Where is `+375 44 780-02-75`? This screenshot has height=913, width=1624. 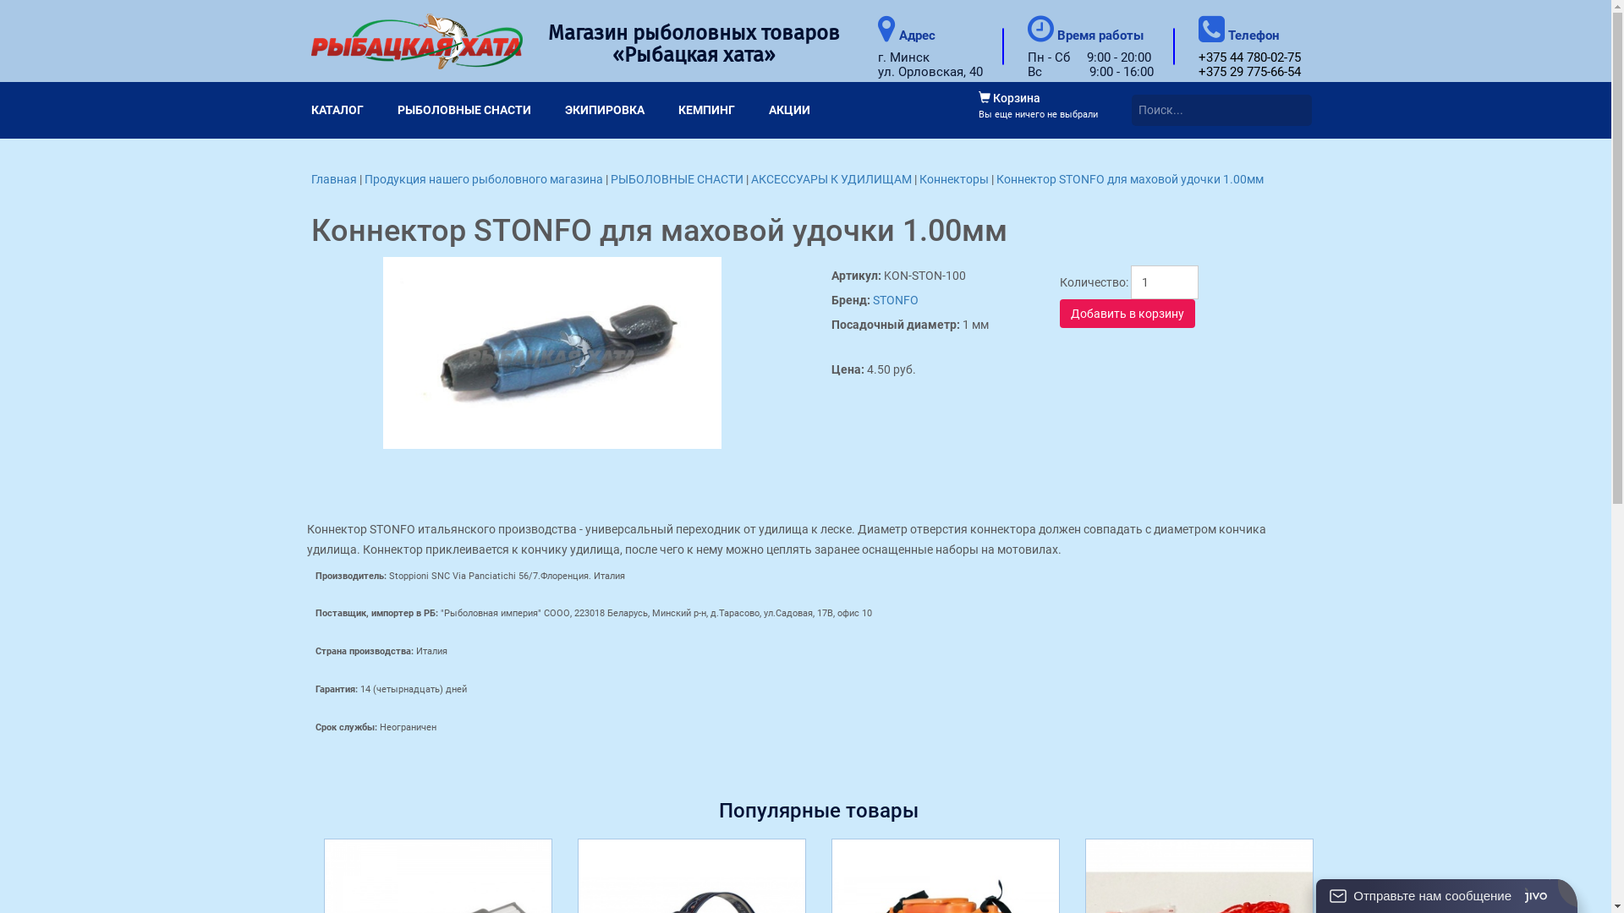 +375 44 780-02-75 is located at coordinates (1248, 57).